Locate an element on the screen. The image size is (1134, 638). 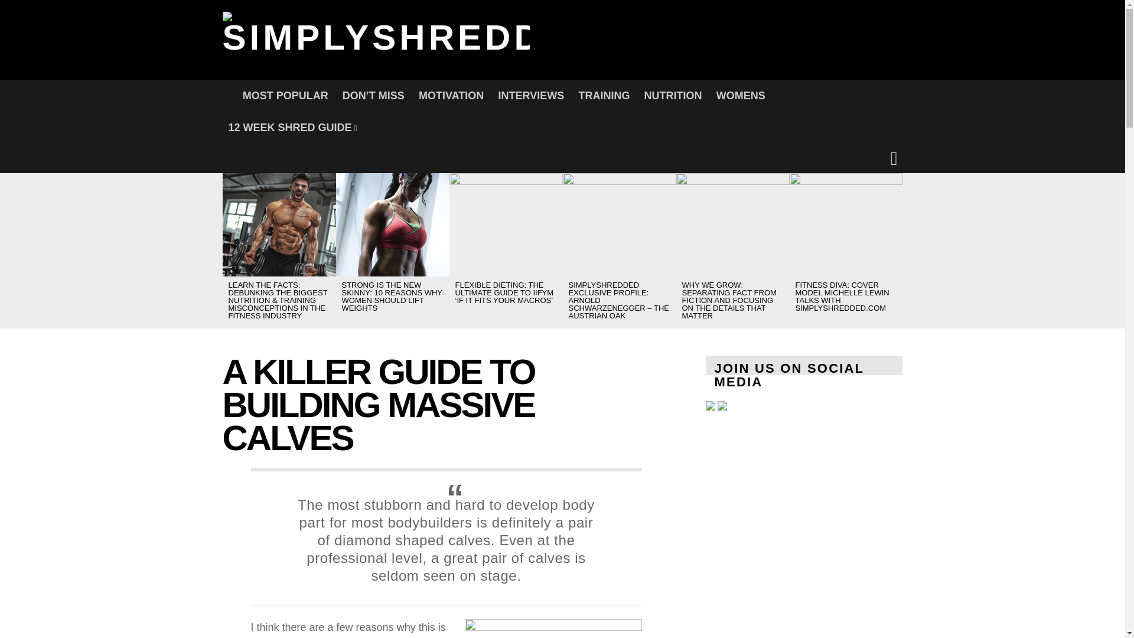
NUTRITION is located at coordinates (673, 96).